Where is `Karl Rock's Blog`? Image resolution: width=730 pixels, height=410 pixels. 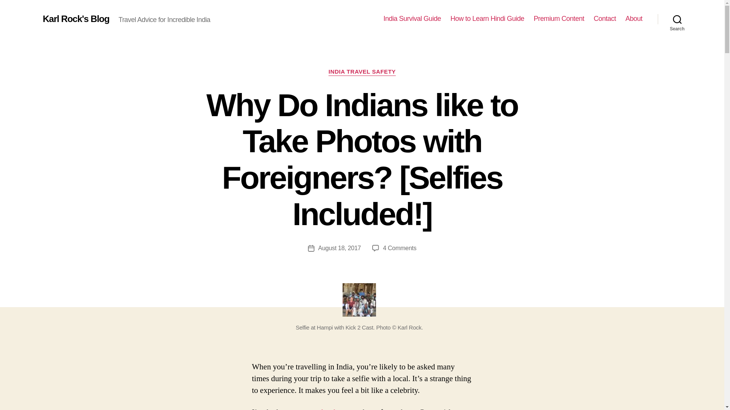
Karl Rock's Blog is located at coordinates (75, 19).